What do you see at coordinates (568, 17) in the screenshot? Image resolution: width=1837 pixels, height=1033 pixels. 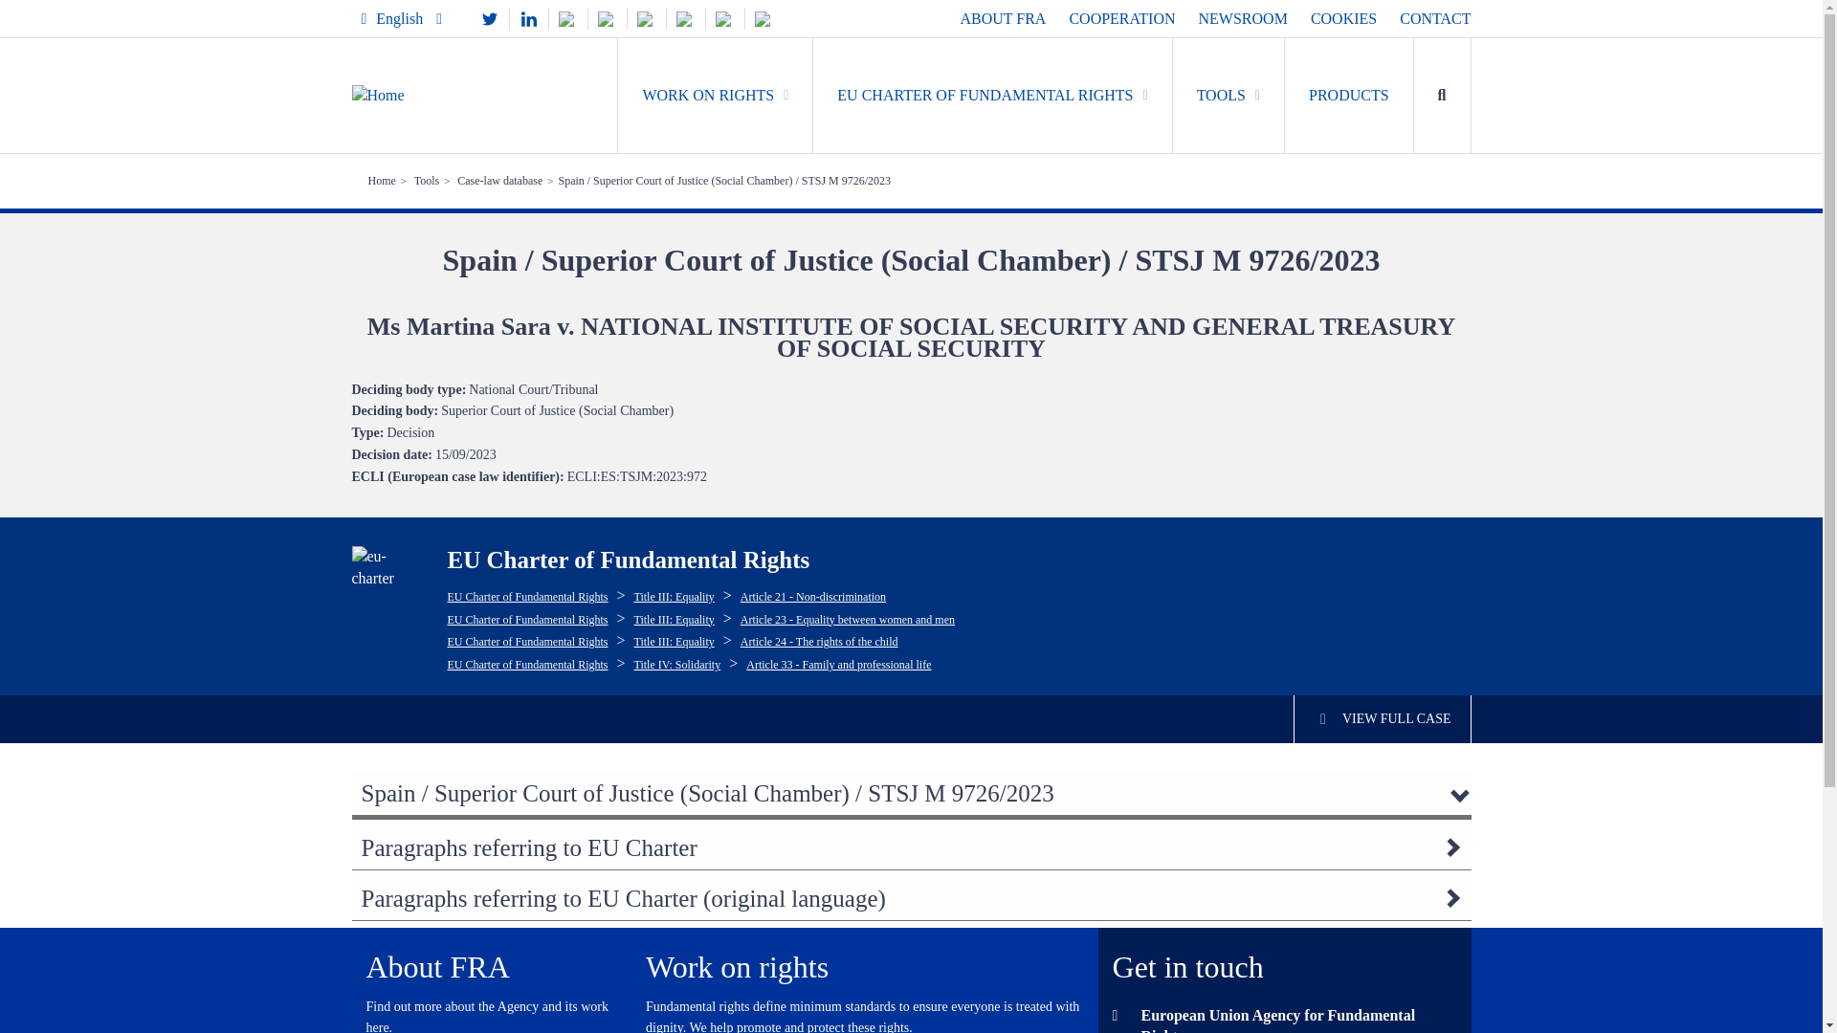 I see `FRA's Mastodon channel` at bounding box center [568, 17].